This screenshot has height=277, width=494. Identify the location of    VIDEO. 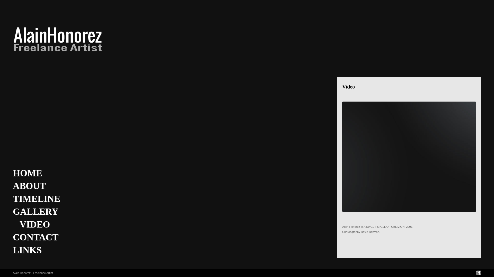
(31, 224).